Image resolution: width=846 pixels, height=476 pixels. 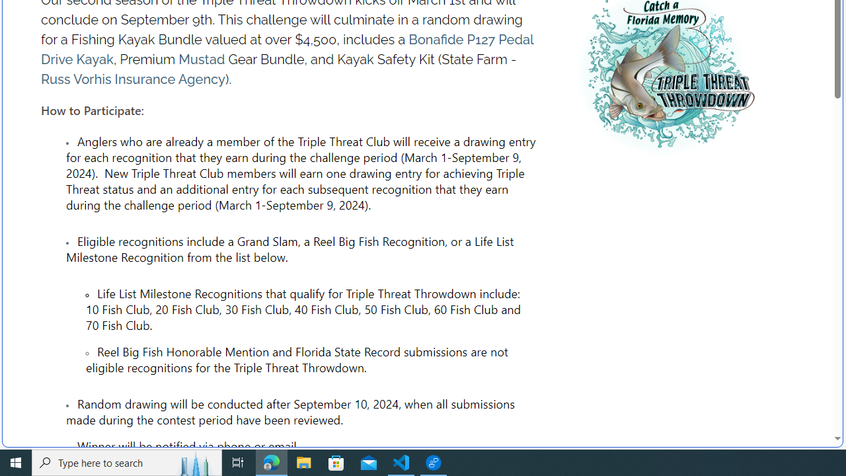 What do you see at coordinates (436, 40) in the screenshot?
I see `Bonafide` at bounding box center [436, 40].